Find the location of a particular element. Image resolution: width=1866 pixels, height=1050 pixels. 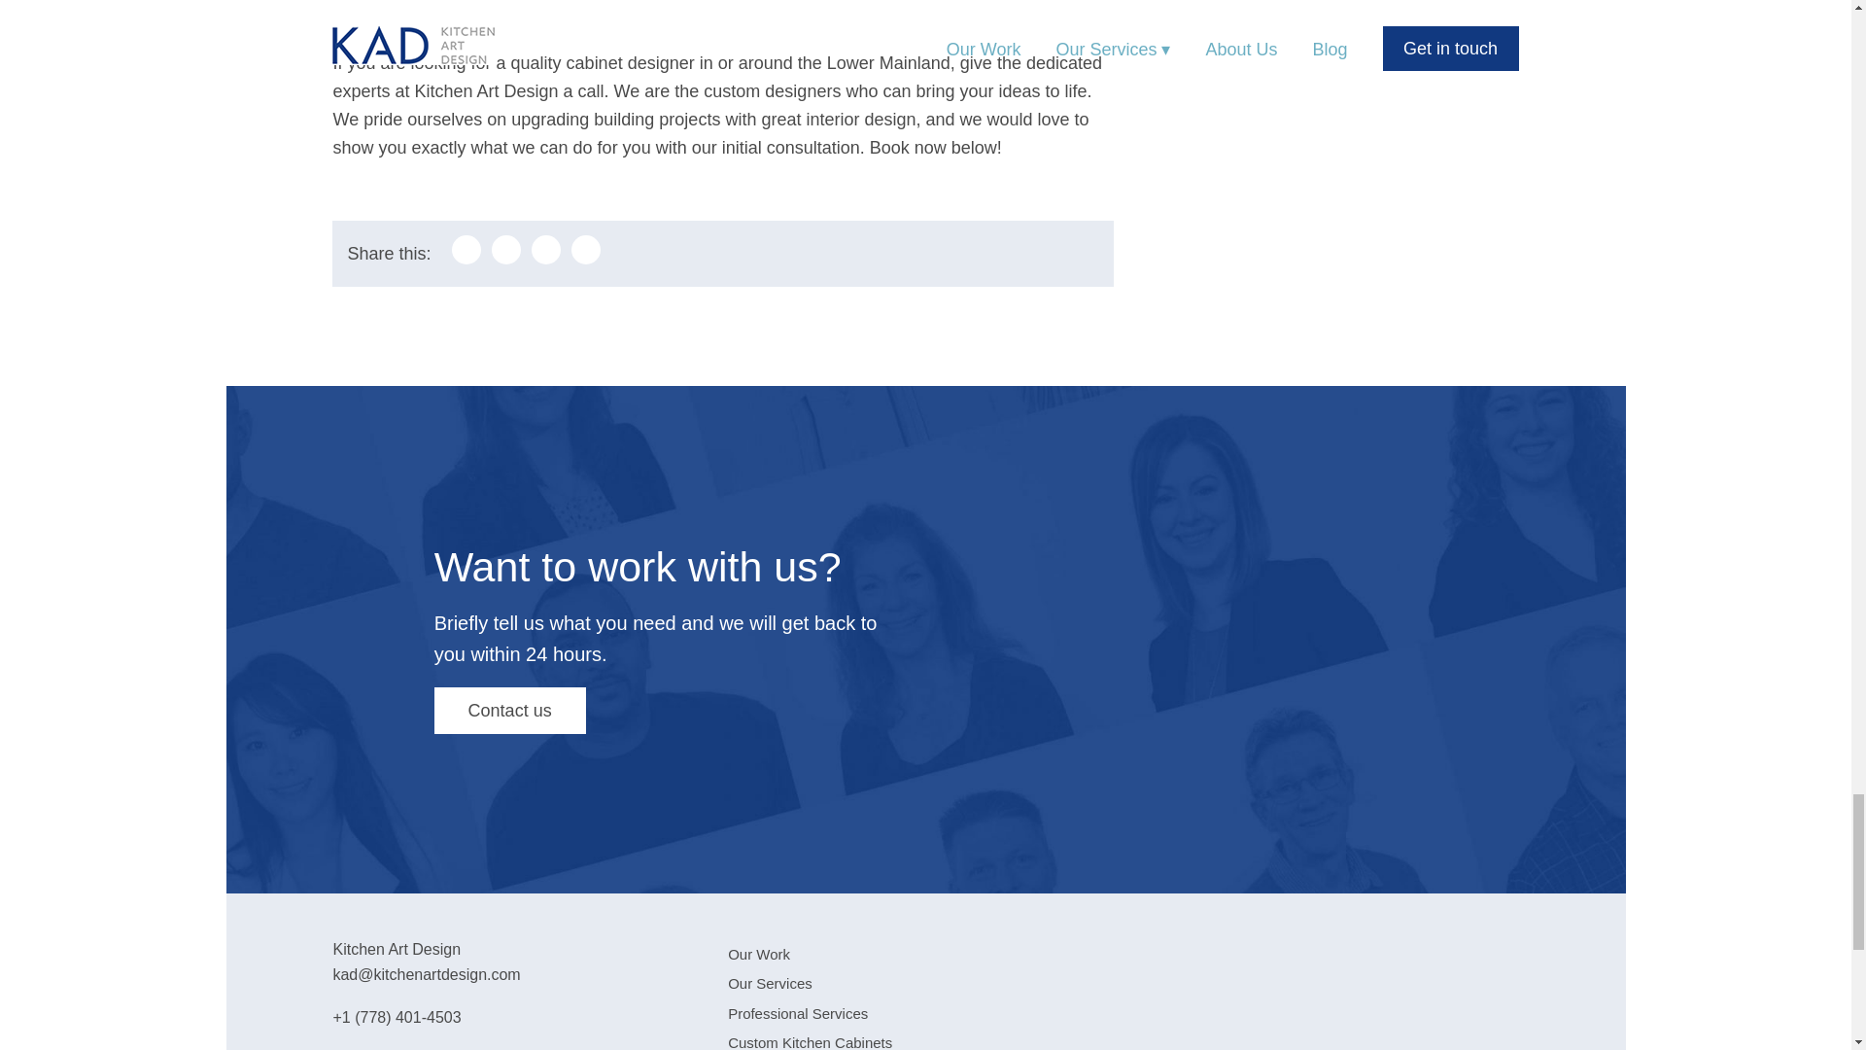

Our Services is located at coordinates (770, 983).